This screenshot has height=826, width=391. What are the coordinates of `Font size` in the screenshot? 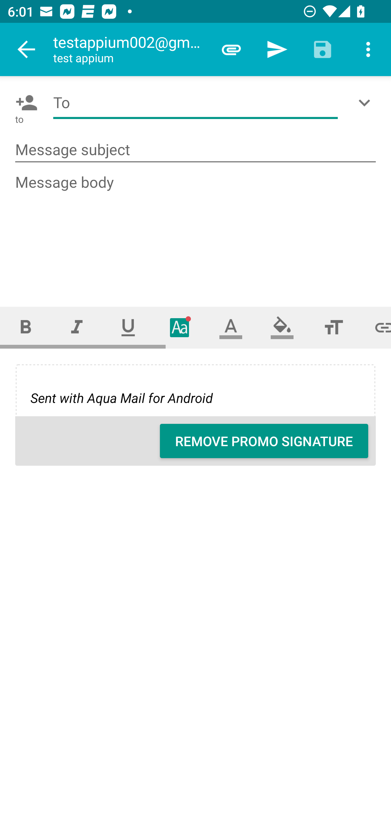 It's located at (333, 327).